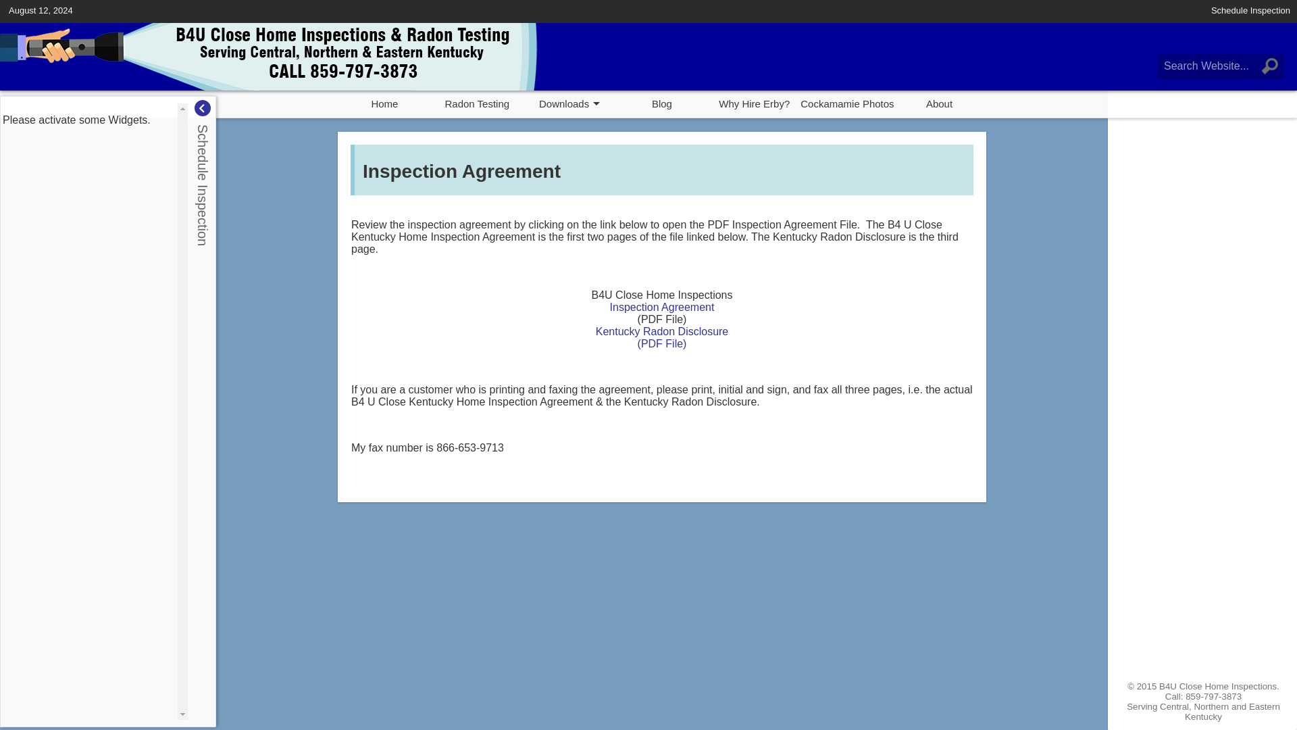 The image size is (1297, 730). What do you see at coordinates (662, 307) in the screenshot?
I see `Inspection Agreement` at bounding box center [662, 307].